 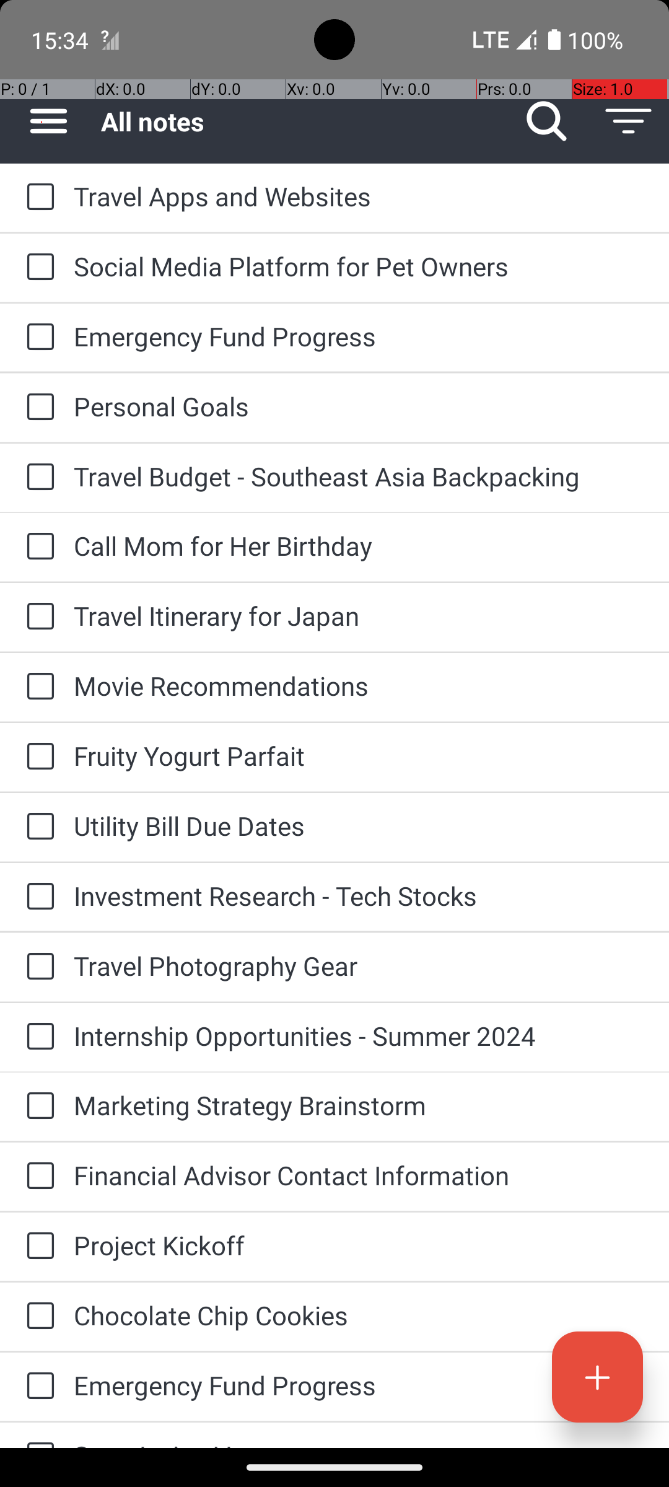 I want to click on to-do: Project Kickoff, so click(x=37, y=1247).